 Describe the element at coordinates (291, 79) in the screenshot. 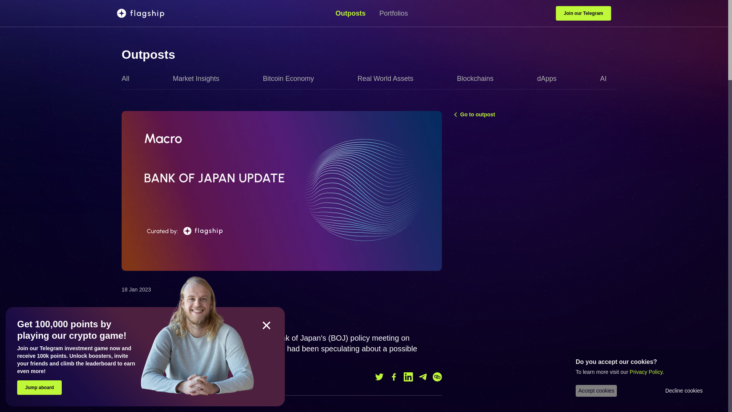

I see `Bitcoin Economy` at that location.